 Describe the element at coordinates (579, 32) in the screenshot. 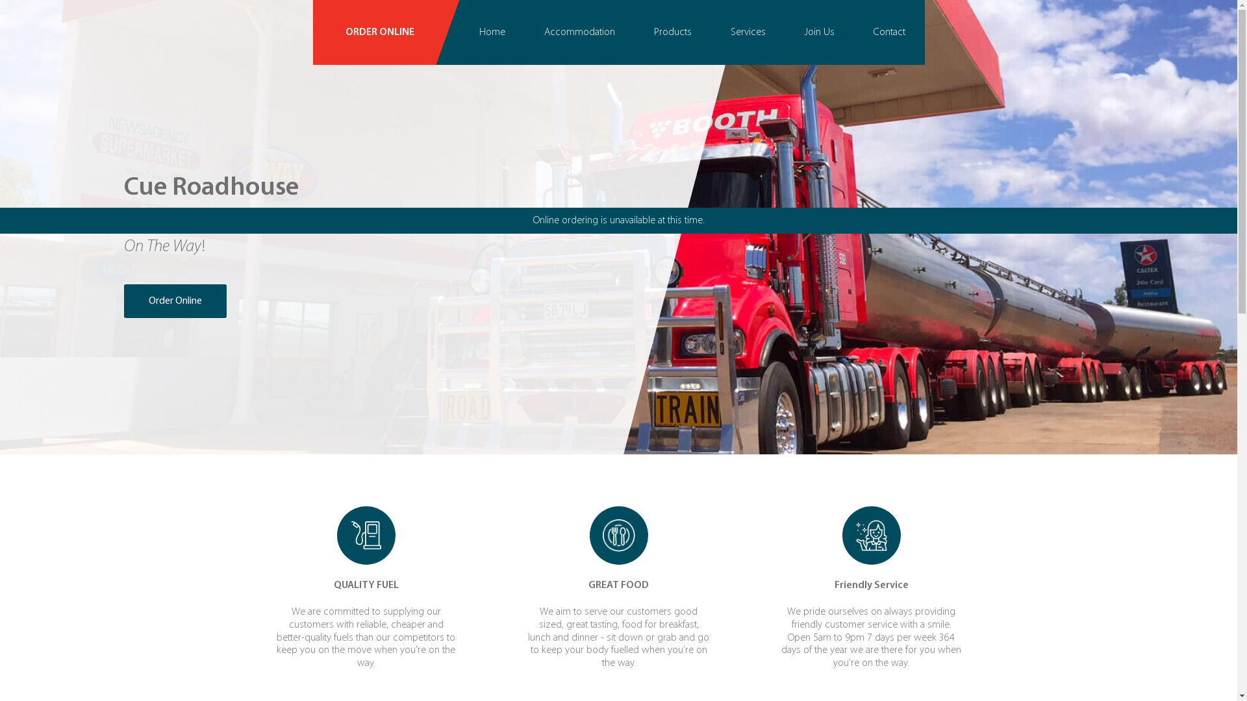

I see `Accommodation` at that location.